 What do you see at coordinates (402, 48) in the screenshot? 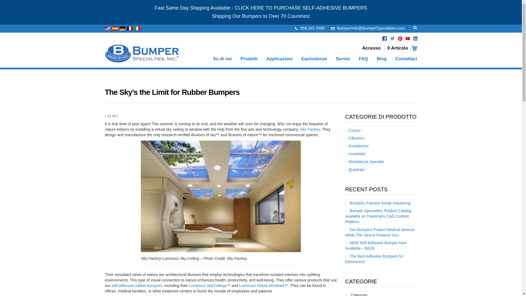
I see `0 Articolo` at bounding box center [402, 48].